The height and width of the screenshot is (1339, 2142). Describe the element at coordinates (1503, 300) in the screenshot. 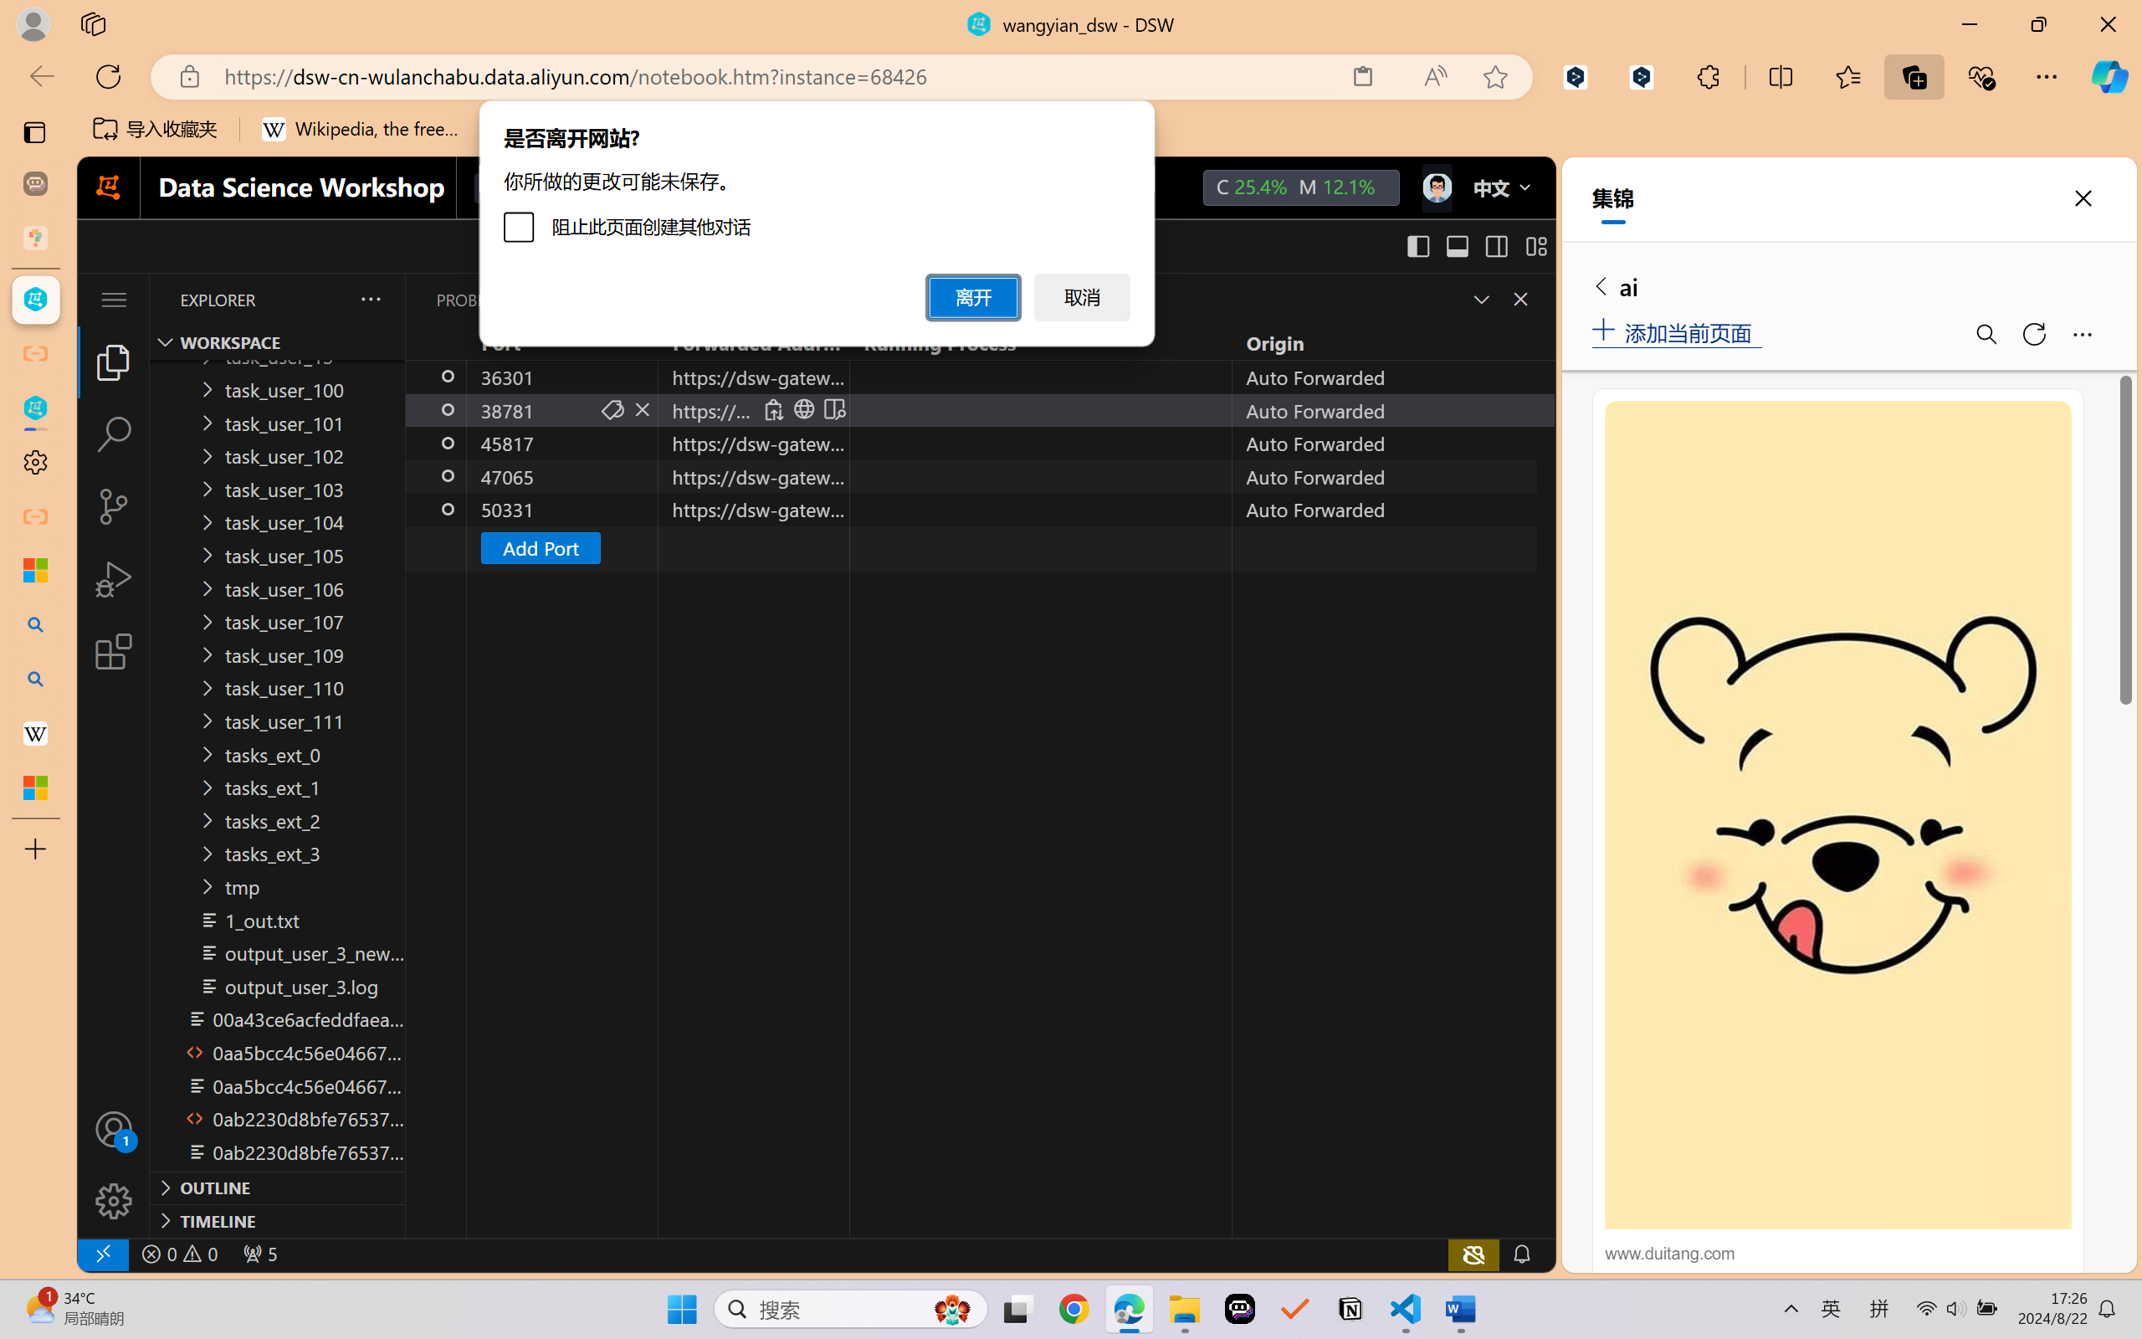

I see `Class: actions-container` at that location.